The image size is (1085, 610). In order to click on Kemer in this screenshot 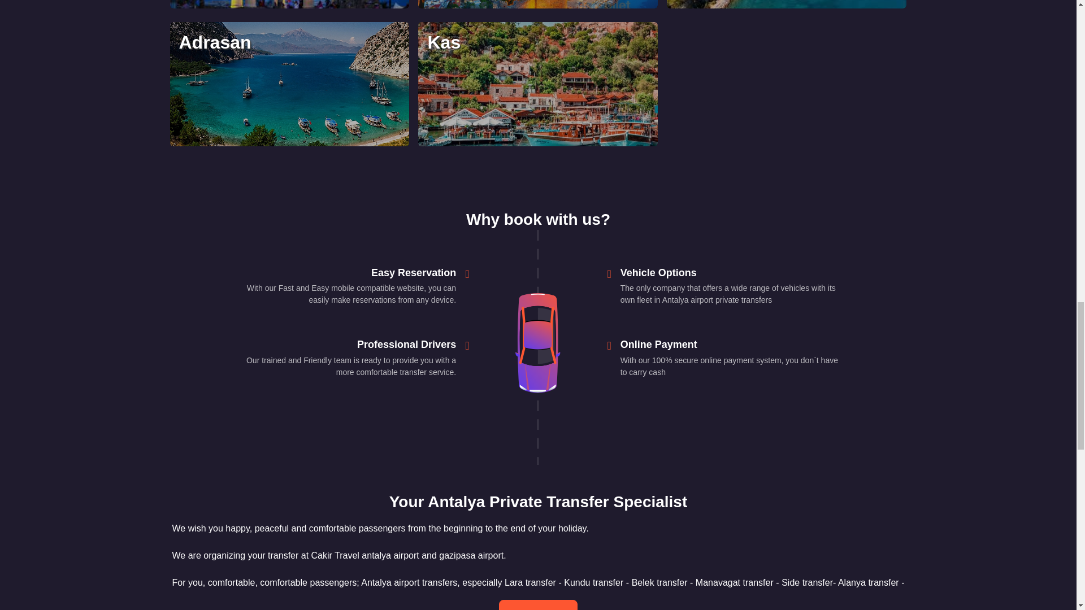, I will do `click(787, 5)`.